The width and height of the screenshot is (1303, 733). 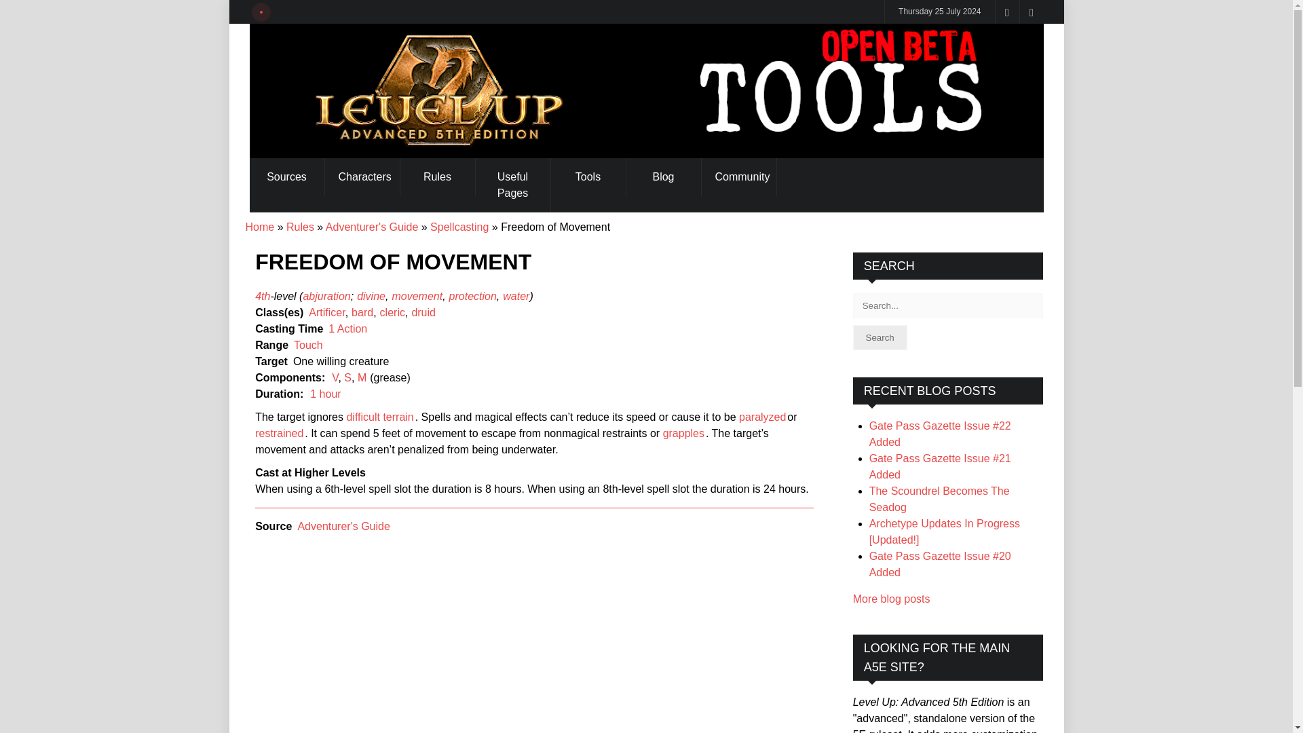 What do you see at coordinates (379, 417) in the screenshot?
I see `Click to view a local node.` at bounding box center [379, 417].